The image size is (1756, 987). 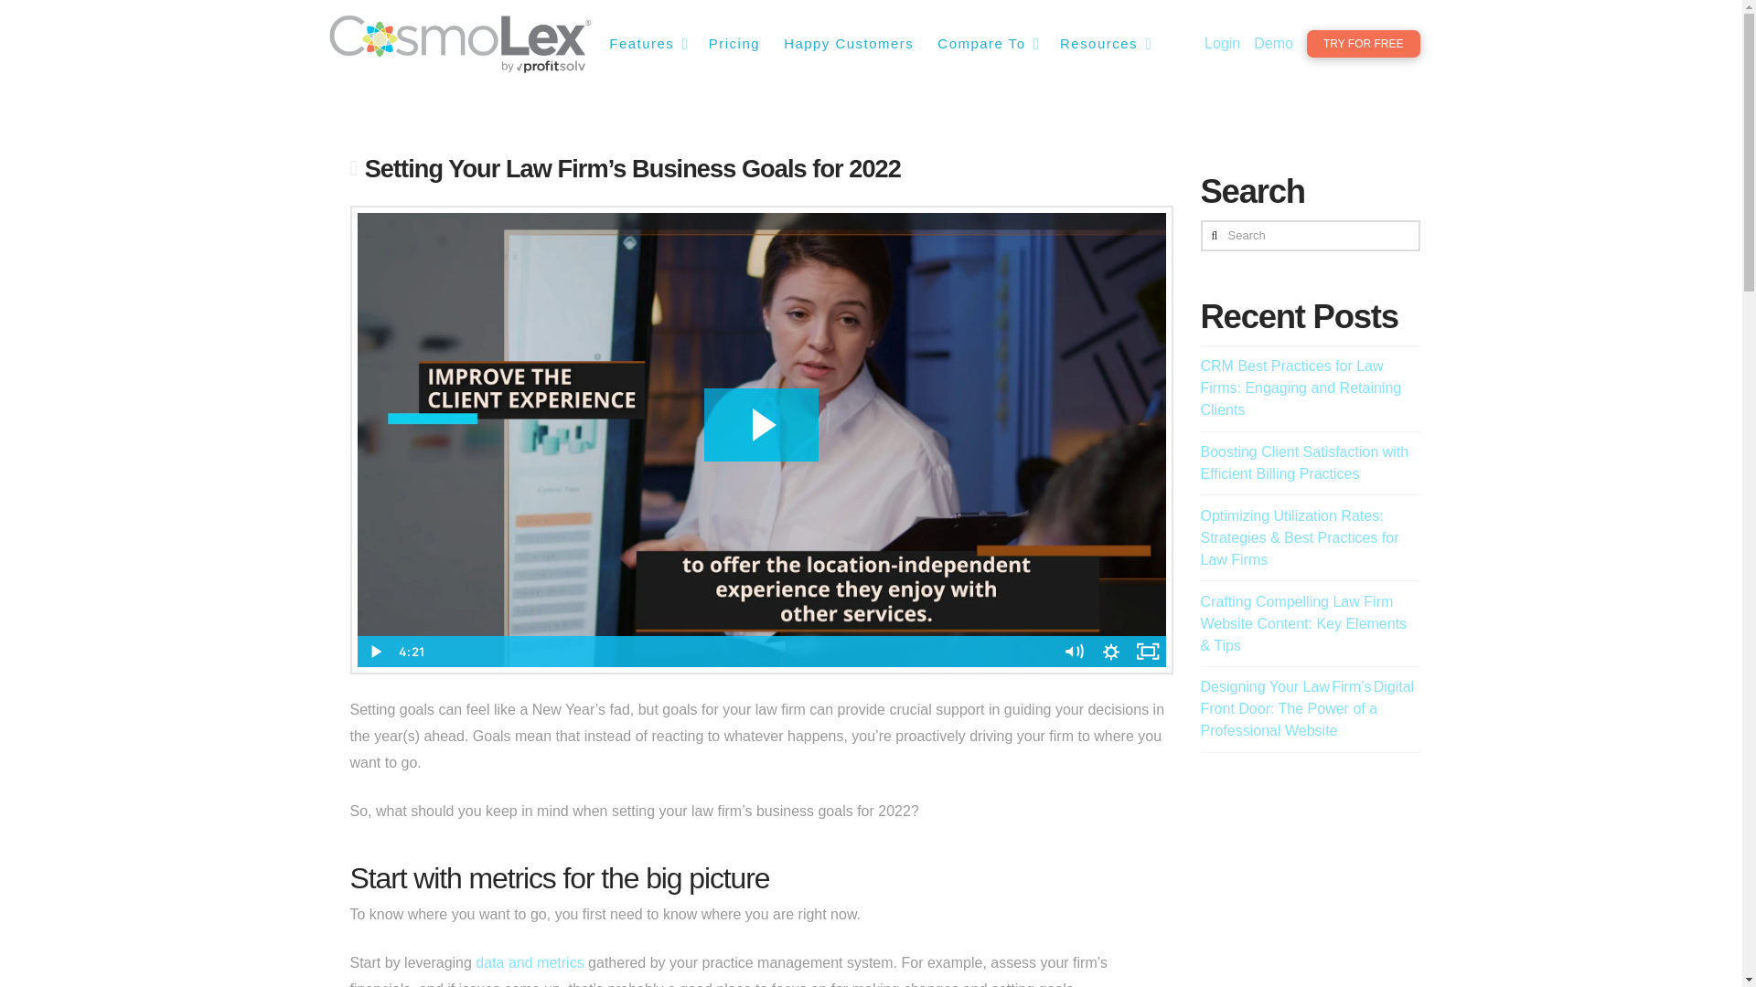 I want to click on Compare To, so click(x=986, y=44).